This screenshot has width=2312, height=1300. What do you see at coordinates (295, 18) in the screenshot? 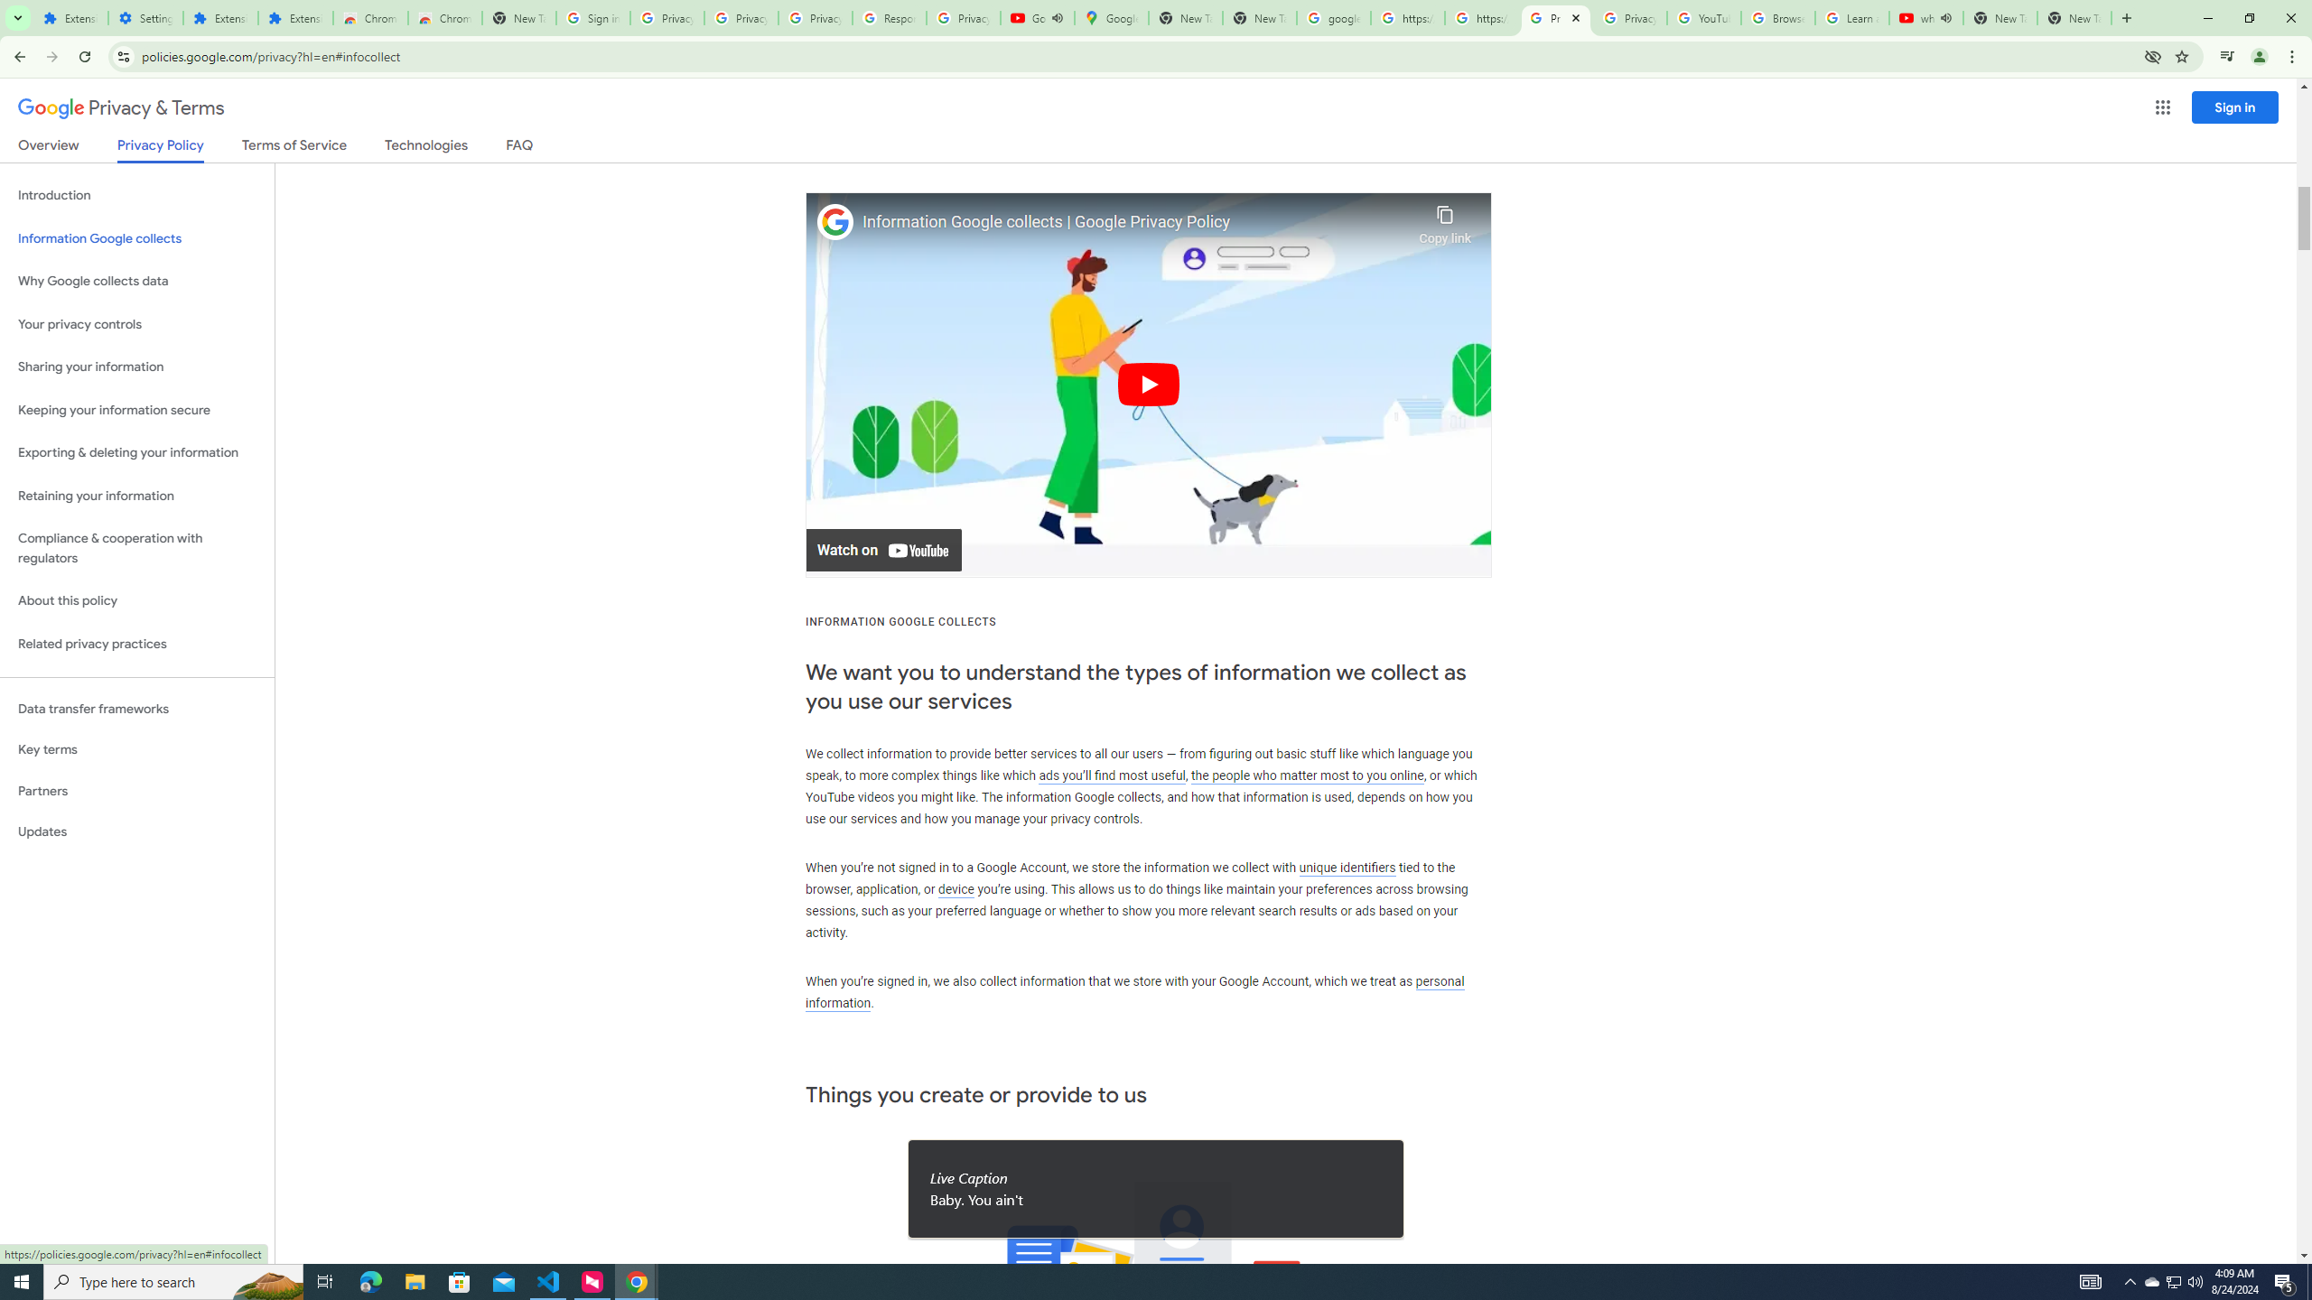
I see `Extensions` at bounding box center [295, 18].